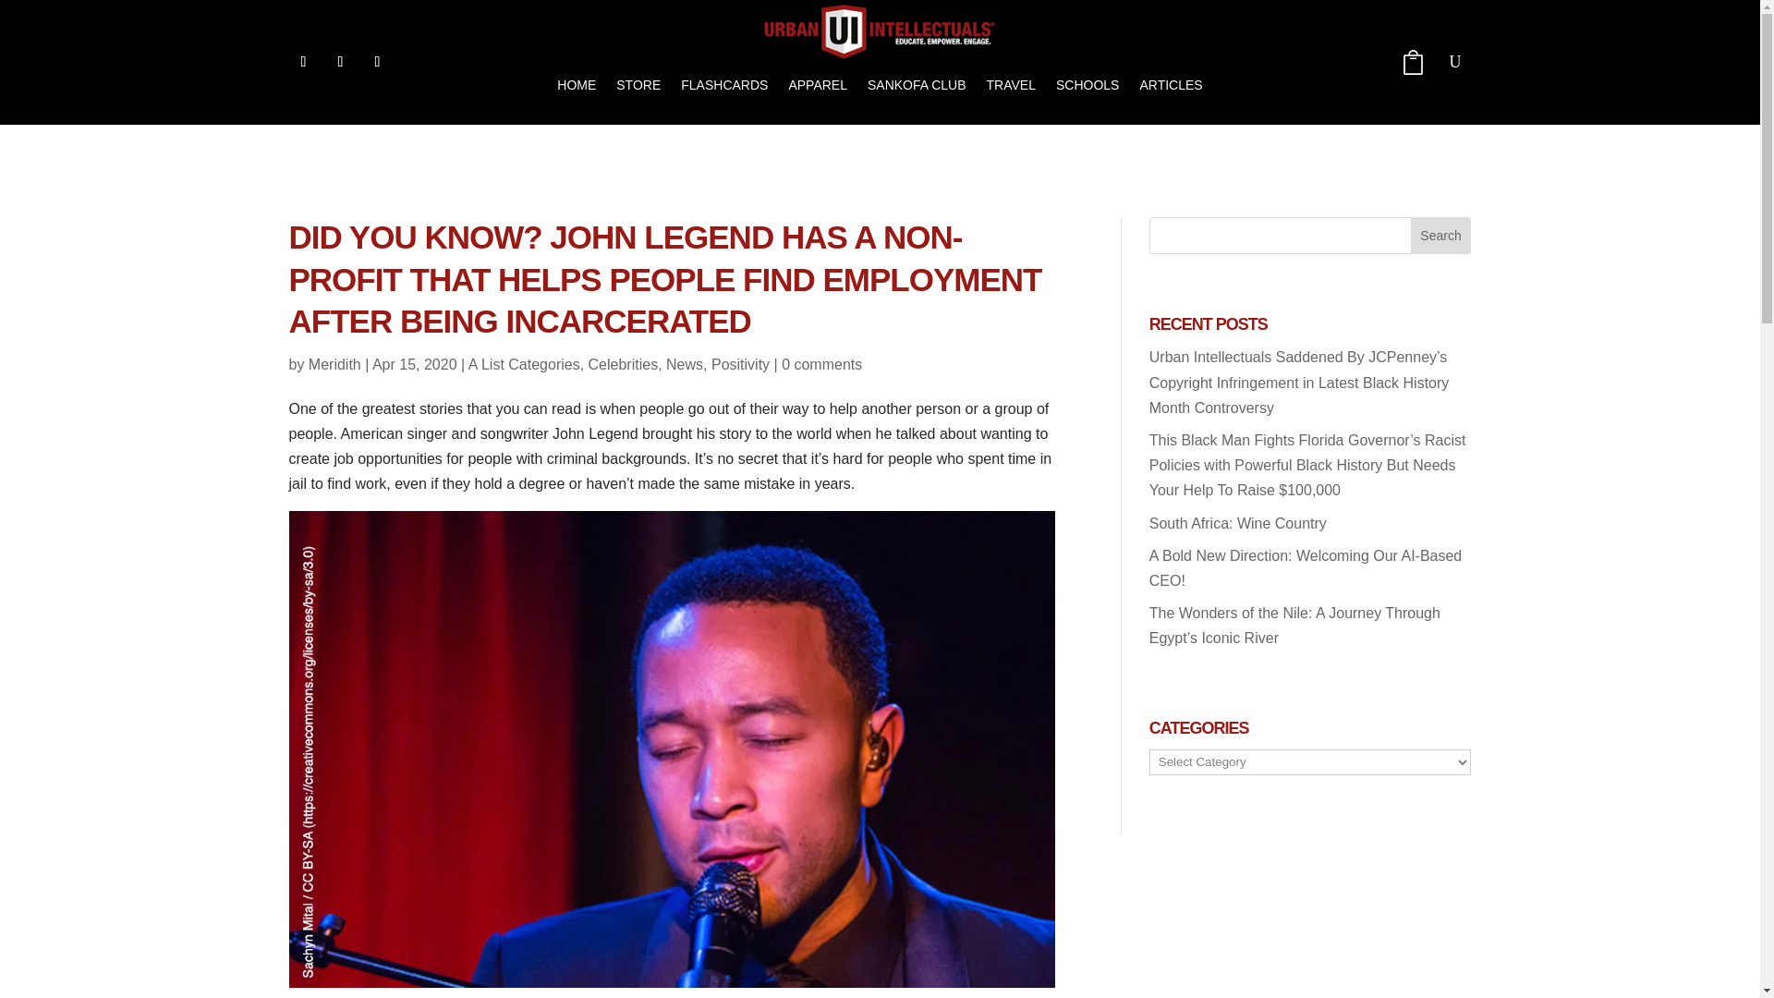 The height and width of the screenshot is (998, 1774). What do you see at coordinates (377, 61) in the screenshot?
I see `Follow on X` at bounding box center [377, 61].